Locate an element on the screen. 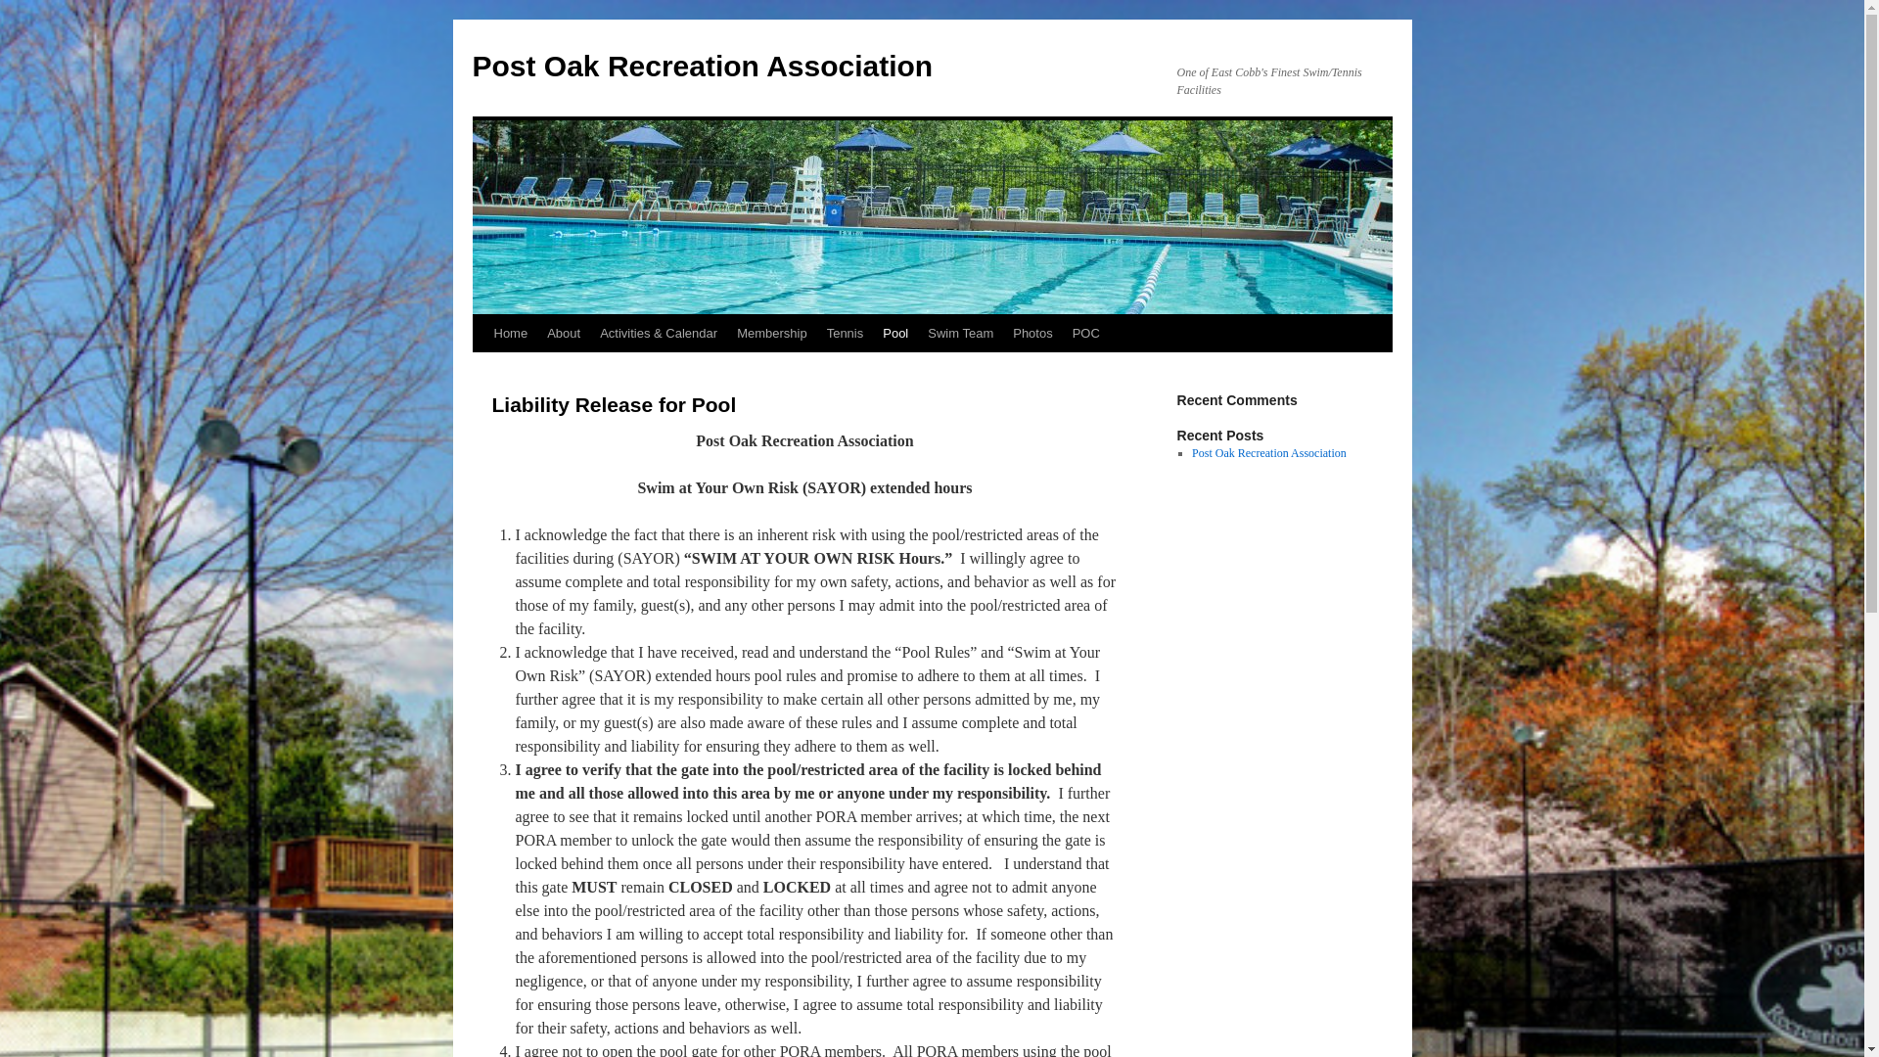  POC is located at coordinates (1086, 333).